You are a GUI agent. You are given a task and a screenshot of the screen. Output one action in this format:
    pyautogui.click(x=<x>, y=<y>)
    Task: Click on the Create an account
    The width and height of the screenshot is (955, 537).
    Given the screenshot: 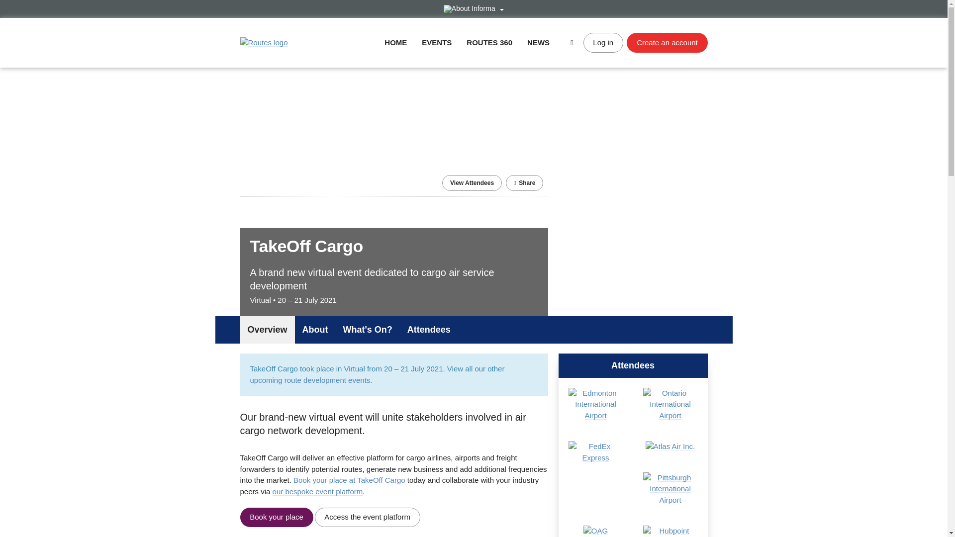 What is the action you would take?
    pyautogui.click(x=667, y=42)
    